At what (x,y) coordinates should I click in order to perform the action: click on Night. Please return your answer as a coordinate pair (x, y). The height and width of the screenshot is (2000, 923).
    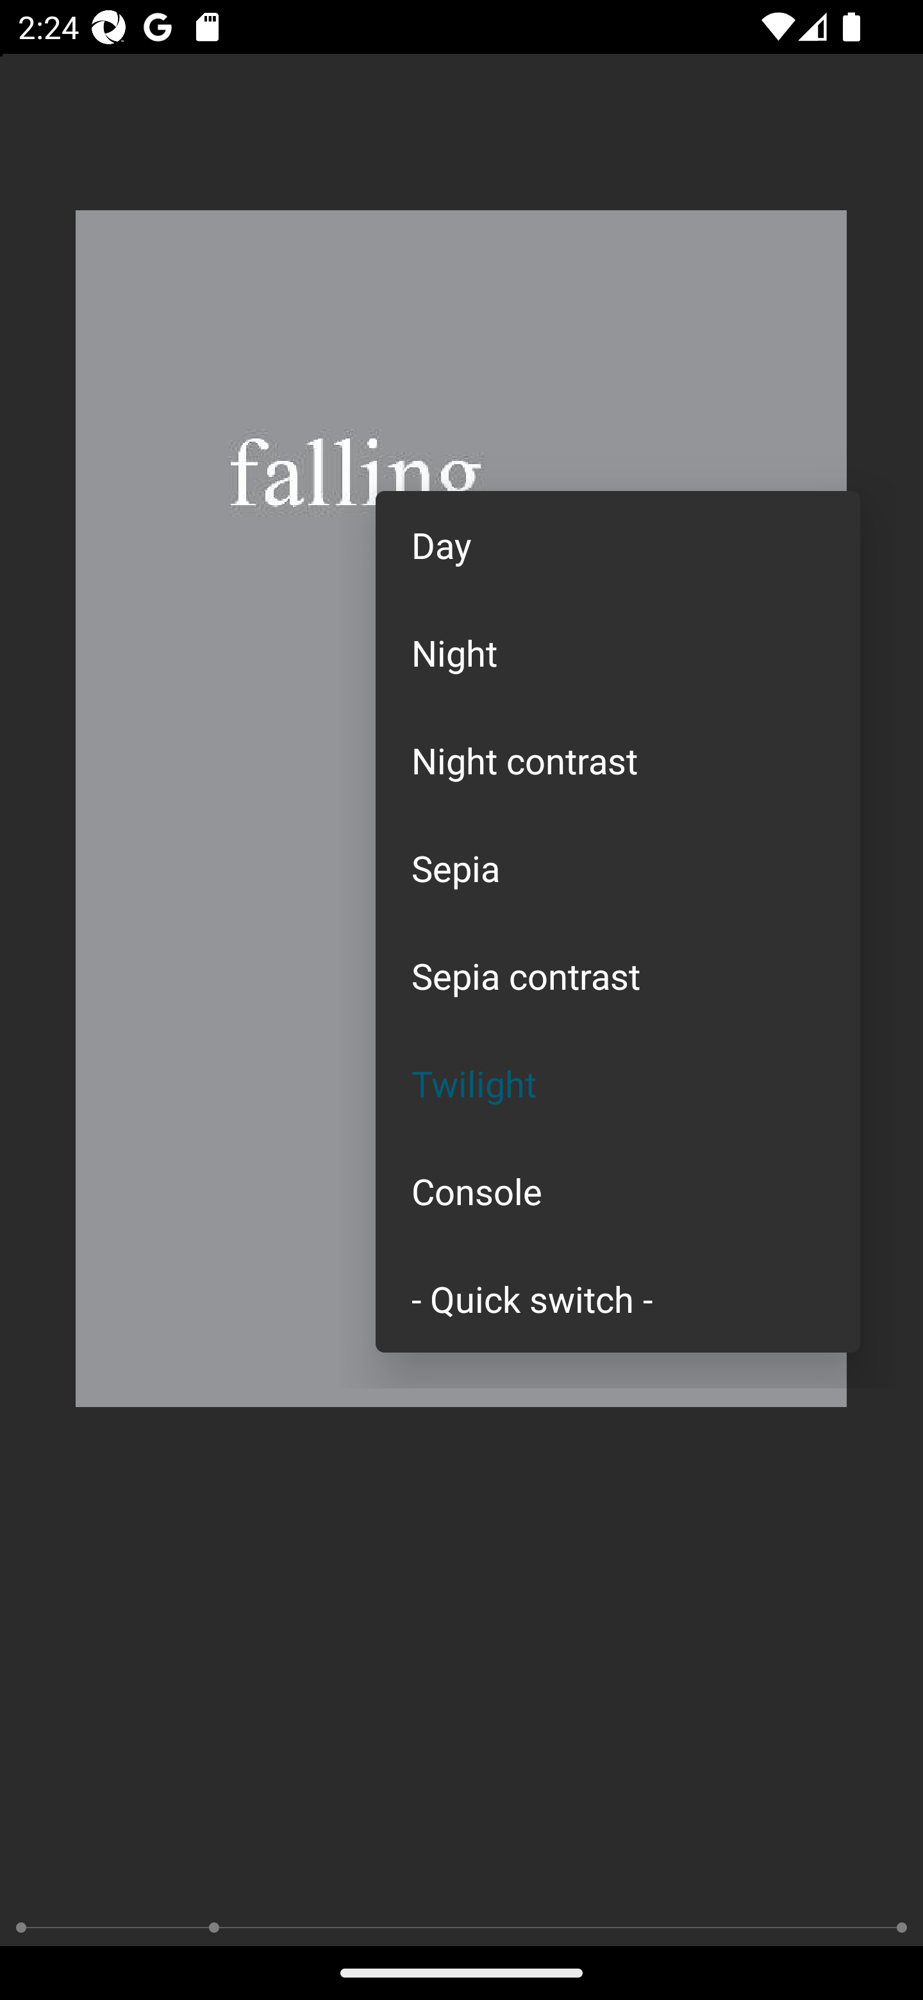
    Looking at the image, I should click on (618, 651).